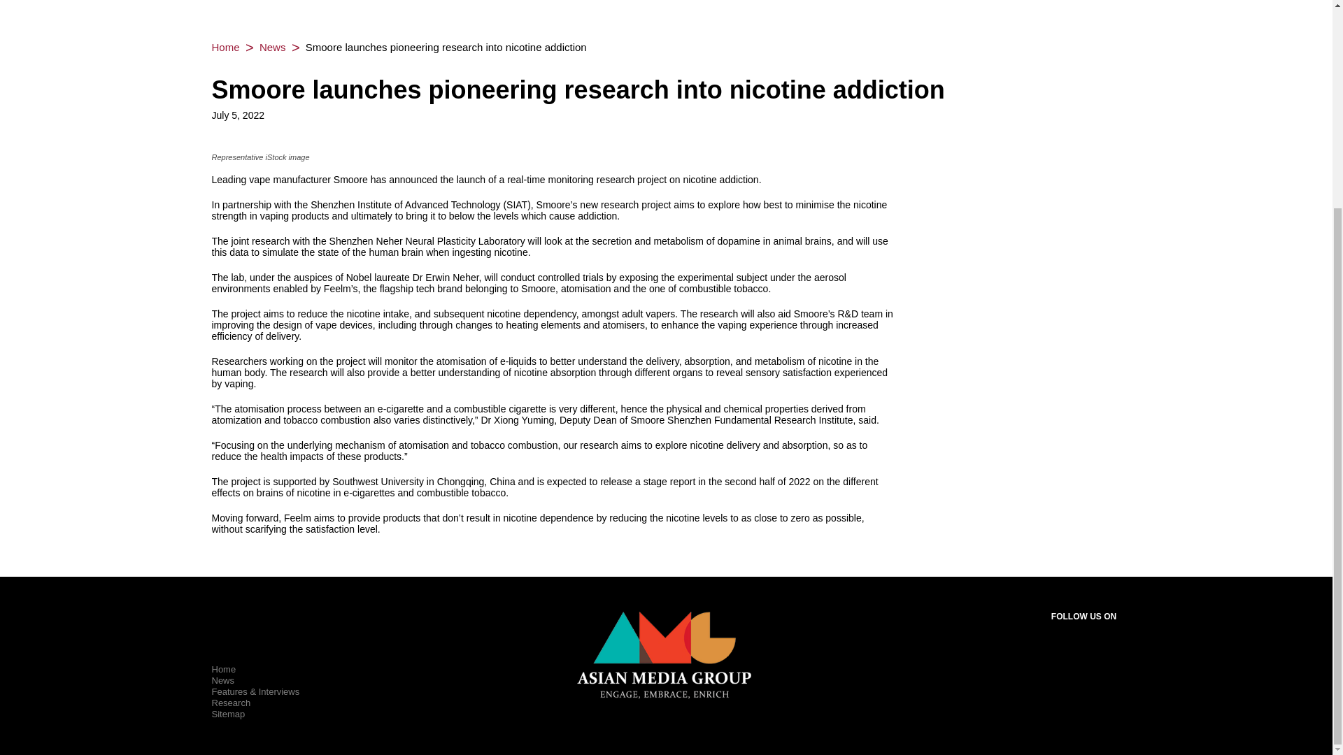  I want to click on Home, so click(223, 670).